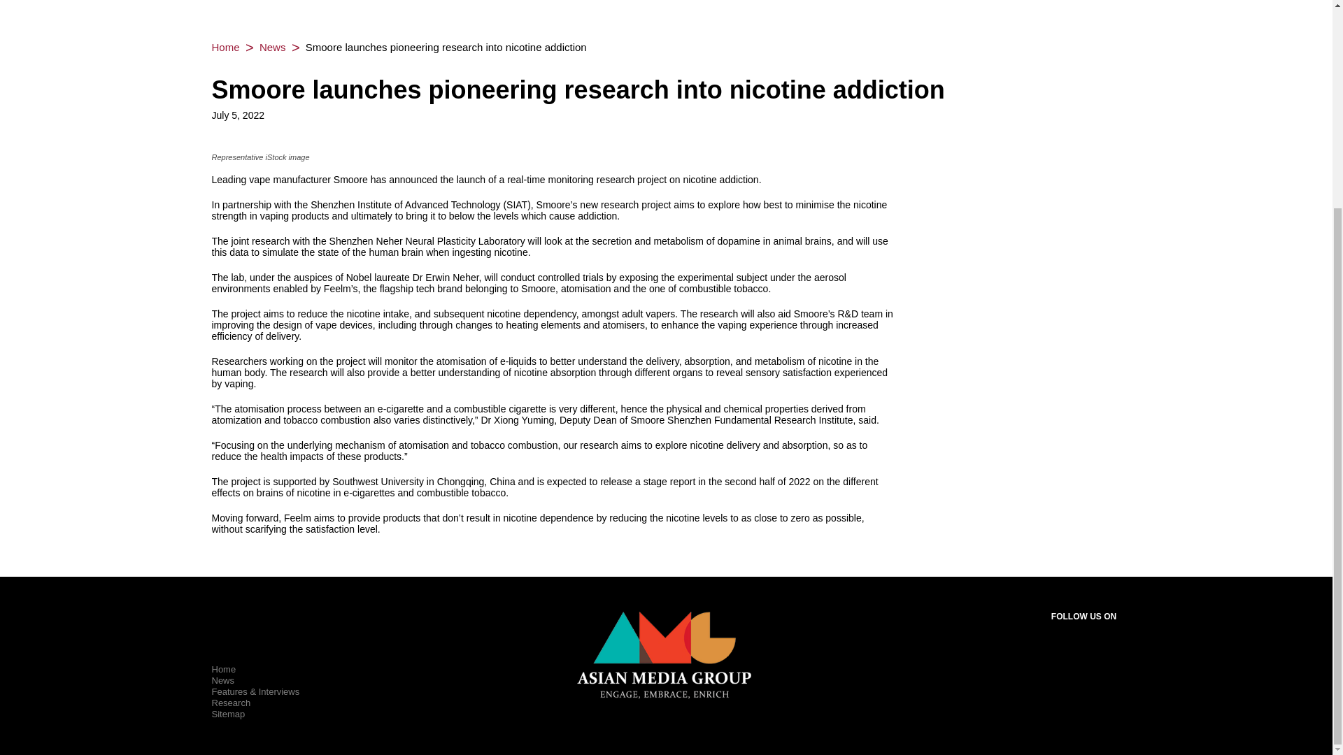  I want to click on Home, so click(223, 670).